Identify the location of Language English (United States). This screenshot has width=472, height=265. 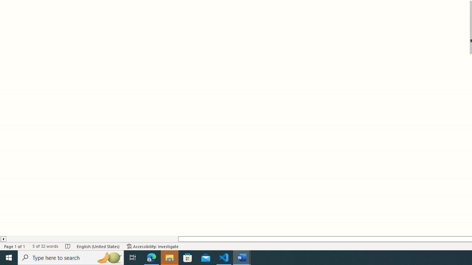
(98, 246).